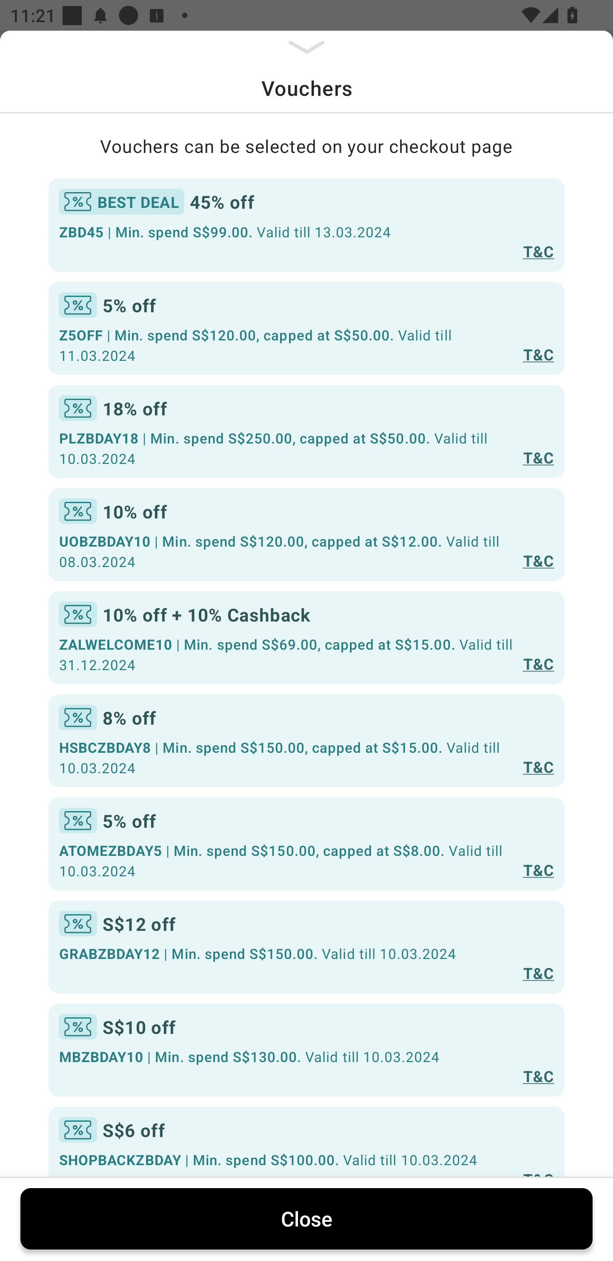 The height and width of the screenshot is (1261, 613). What do you see at coordinates (538, 1075) in the screenshot?
I see `T&C` at bounding box center [538, 1075].